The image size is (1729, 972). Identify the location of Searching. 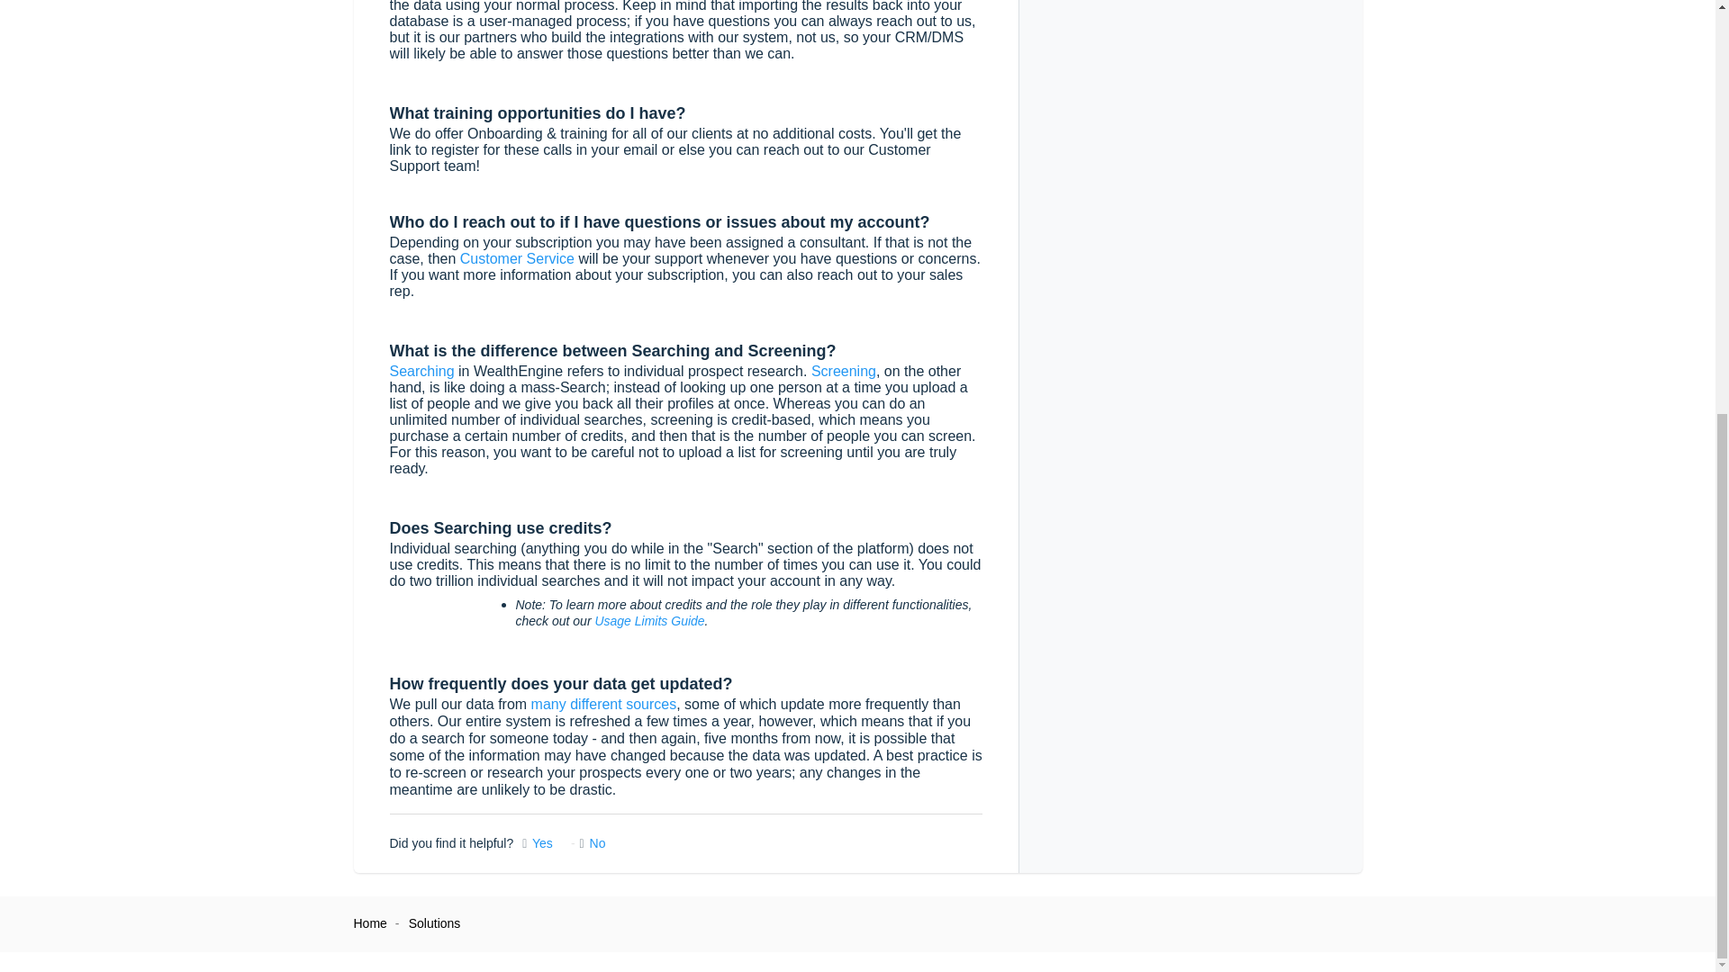
(421, 370).